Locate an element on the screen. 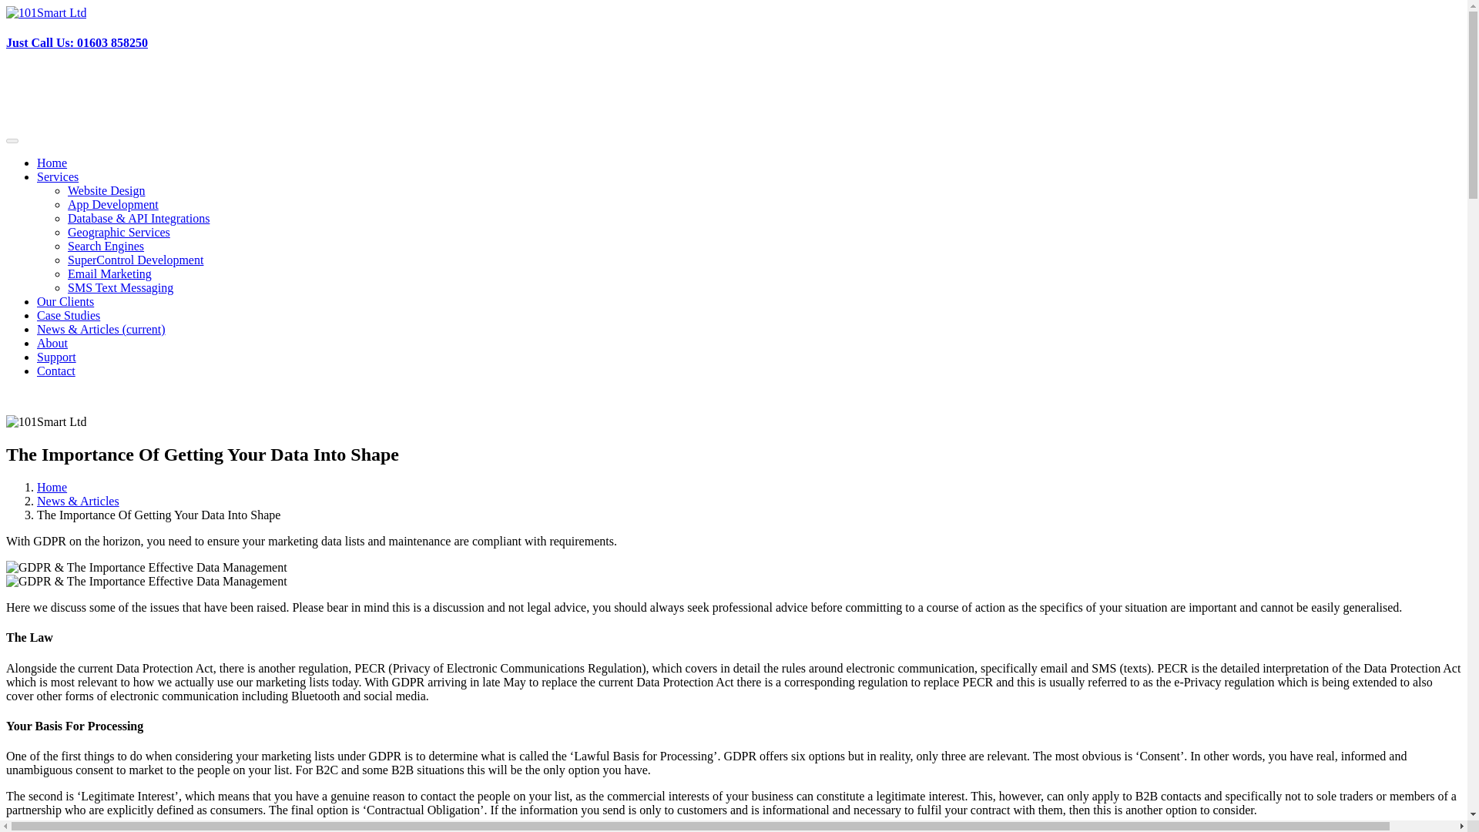 This screenshot has height=832, width=1479. Contact is located at coordinates (55, 371).